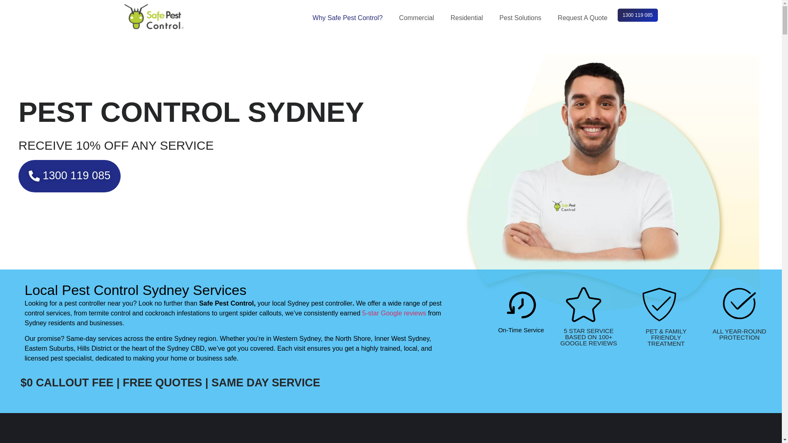  I want to click on Pest Solutions, so click(522, 18).